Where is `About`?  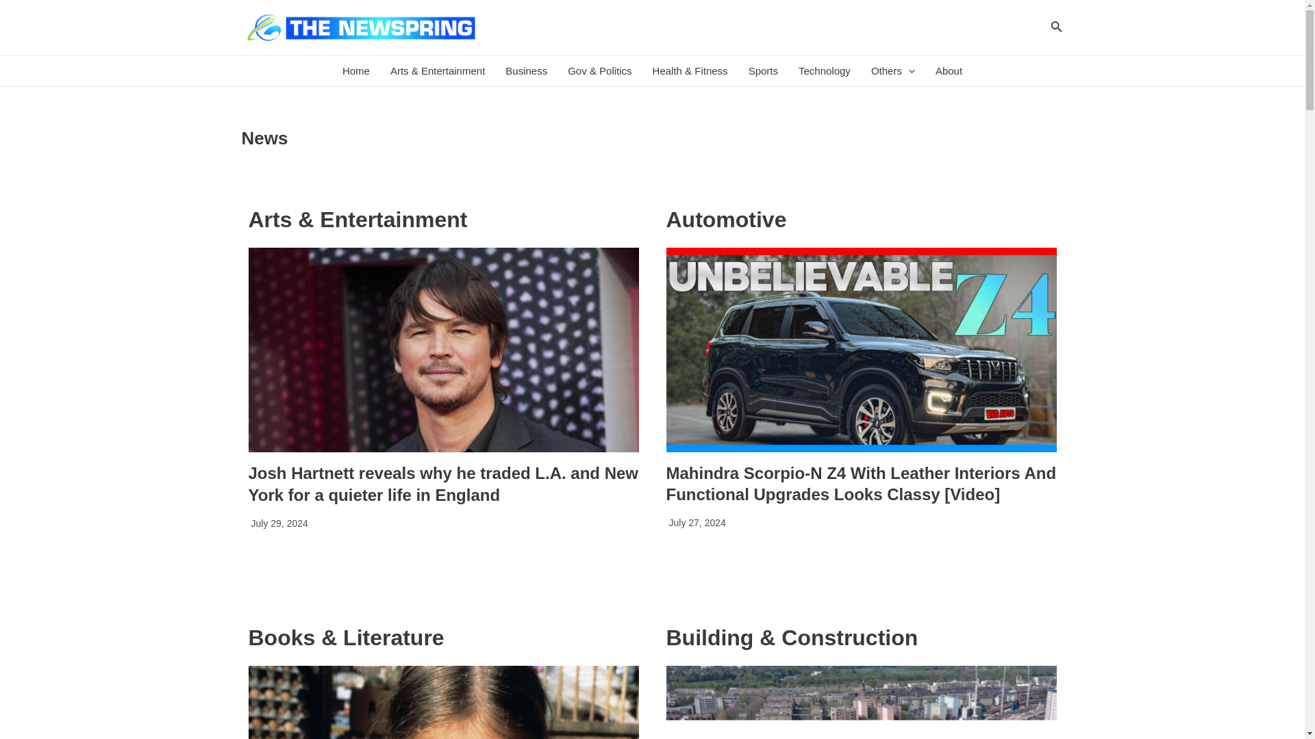 About is located at coordinates (949, 71).